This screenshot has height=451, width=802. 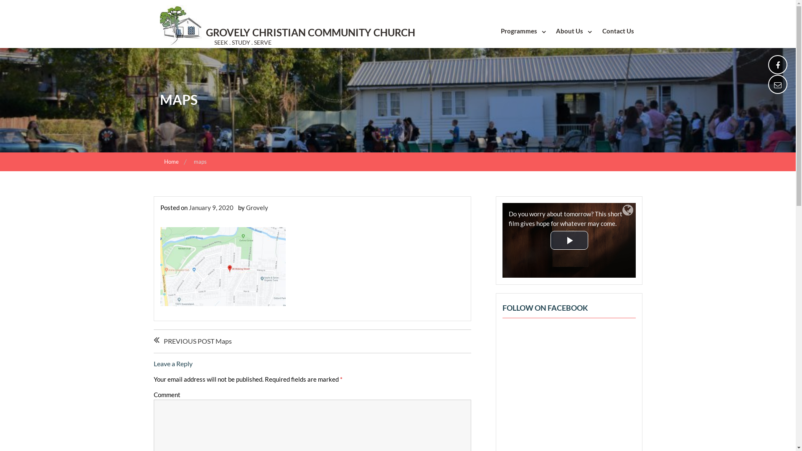 I want to click on Programmes, so click(x=522, y=31).